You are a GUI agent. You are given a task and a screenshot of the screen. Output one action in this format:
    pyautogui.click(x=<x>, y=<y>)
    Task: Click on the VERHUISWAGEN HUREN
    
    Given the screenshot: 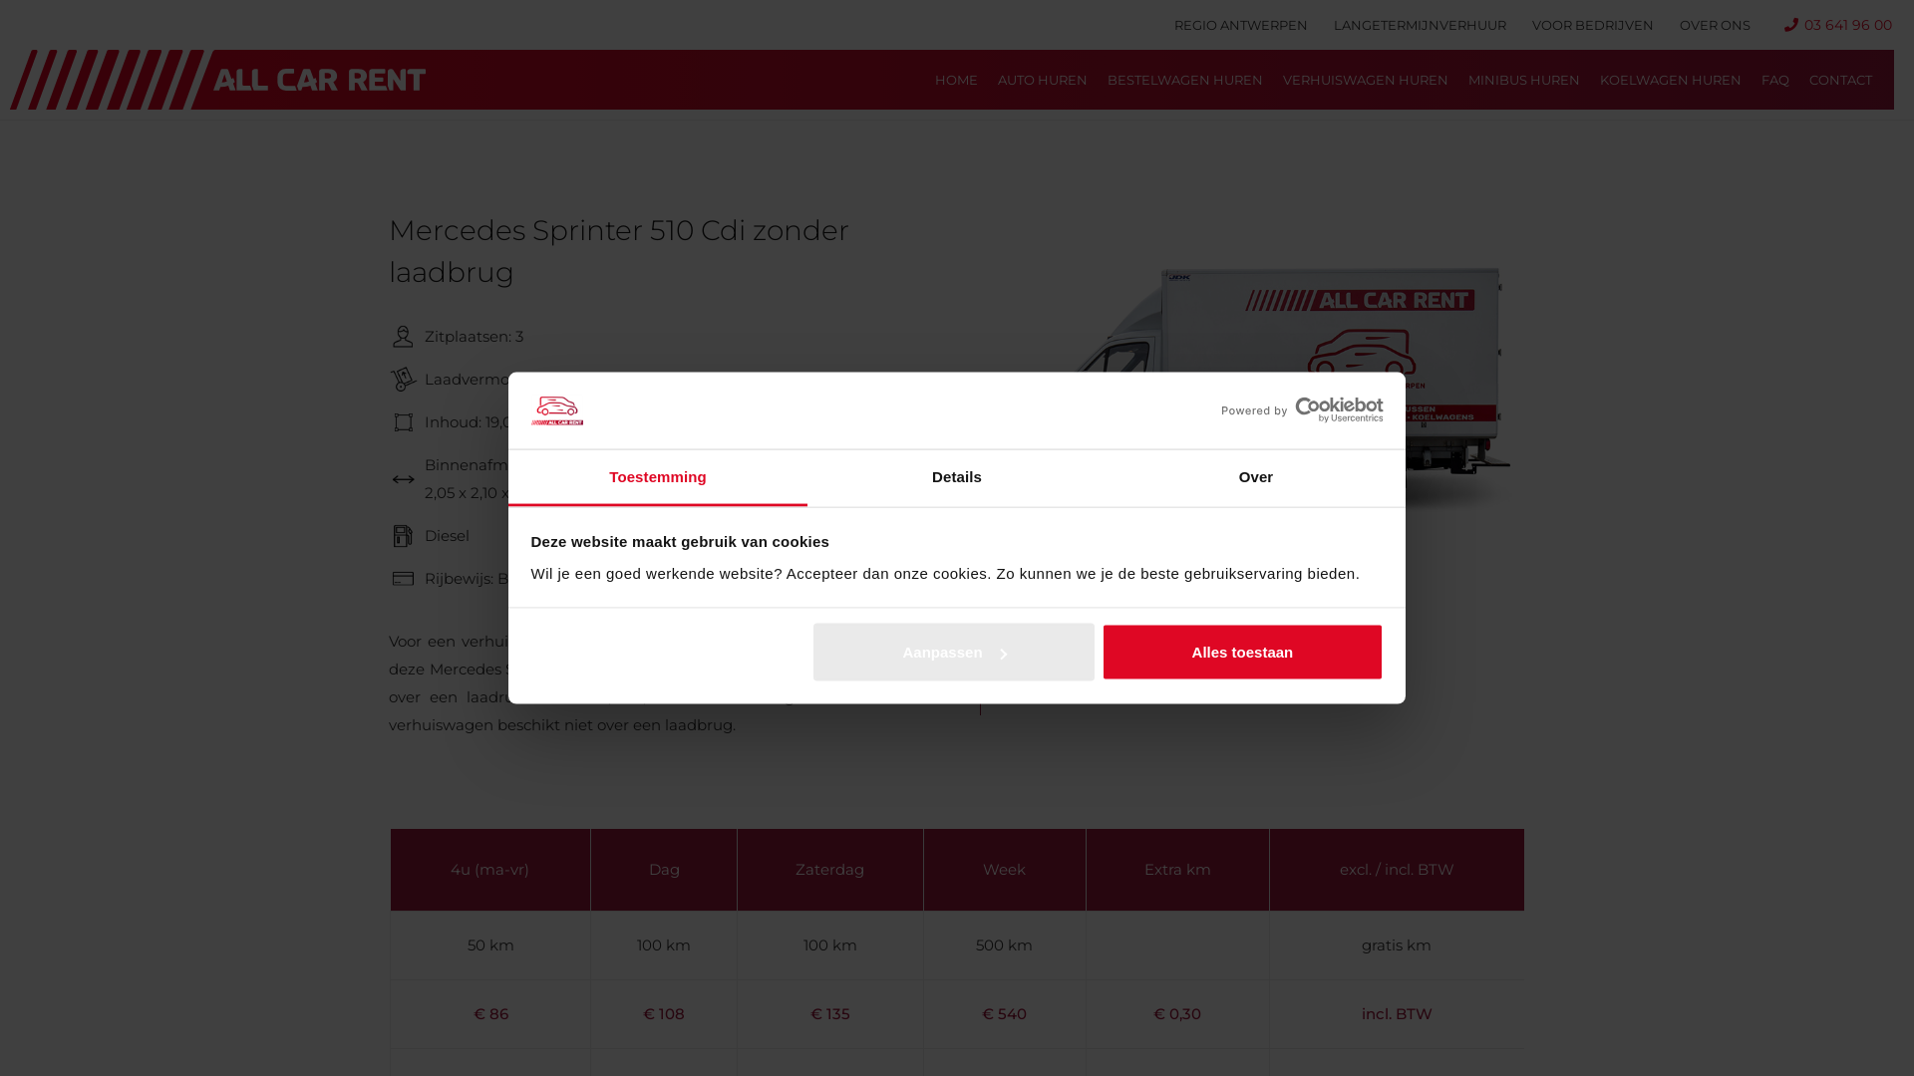 What is the action you would take?
    pyautogui.click(x=1366, y=80)
    